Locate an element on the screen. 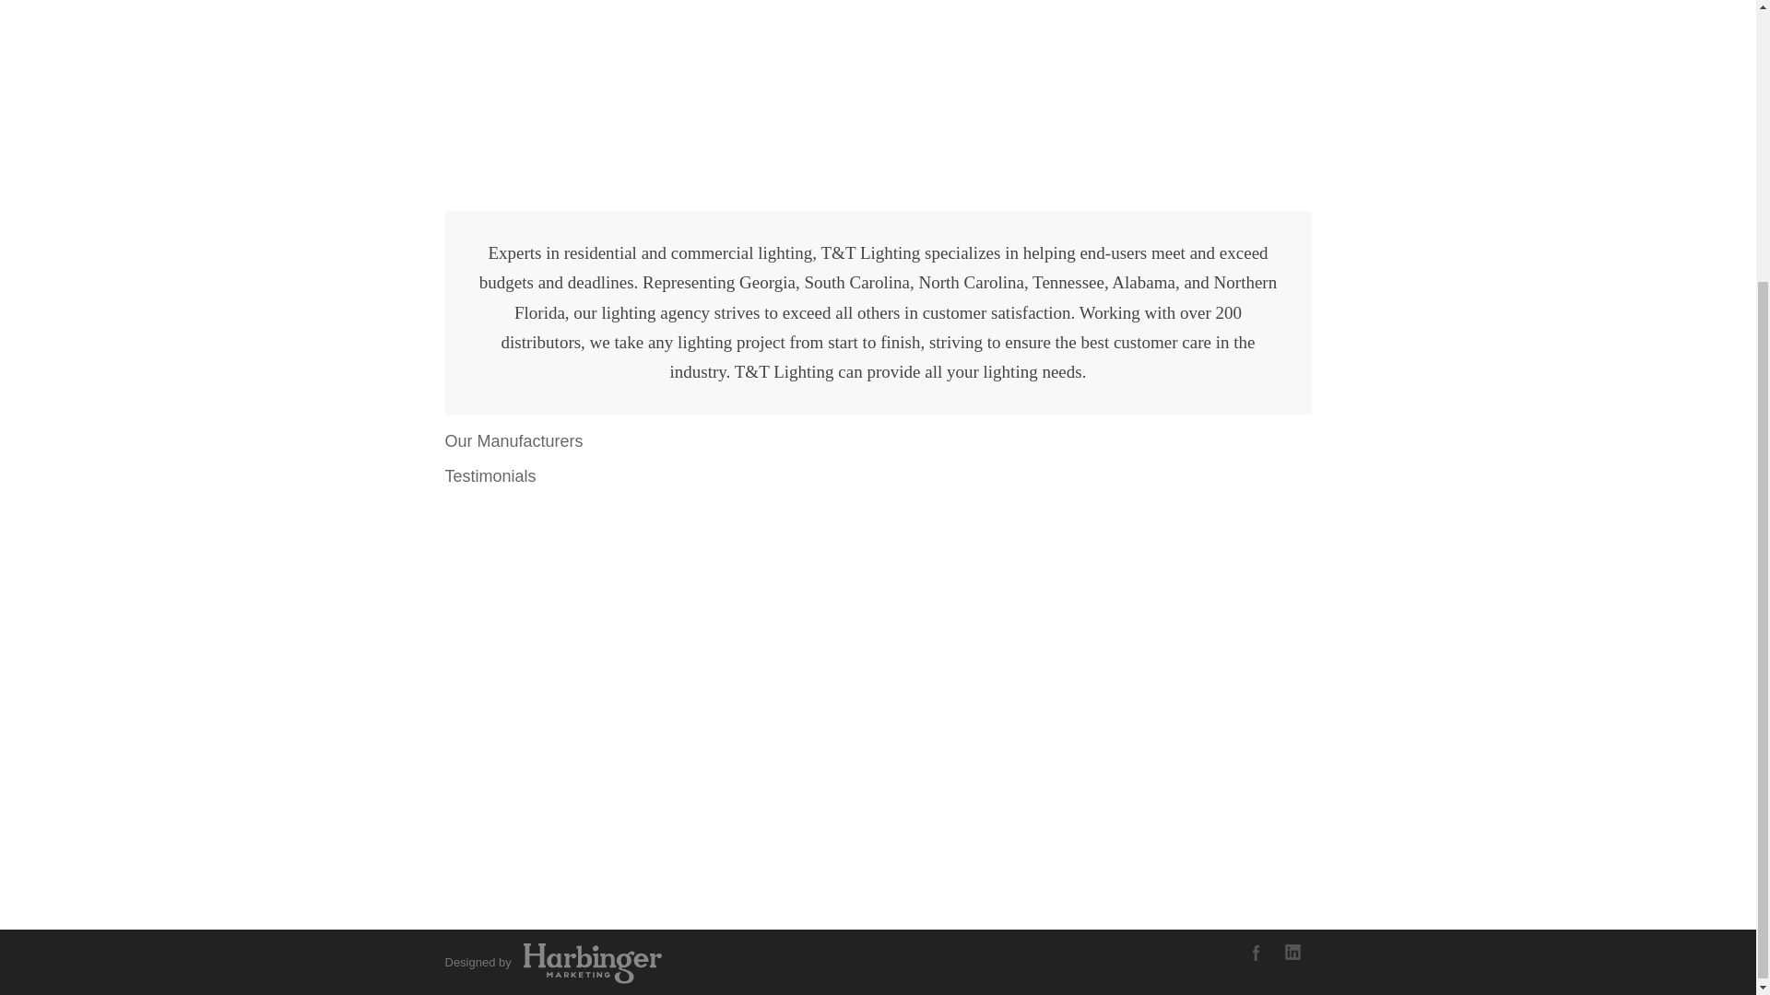 The height and width of the screenshot is (995, 1770). LinkedIn is located at coordinates (1292, 953).